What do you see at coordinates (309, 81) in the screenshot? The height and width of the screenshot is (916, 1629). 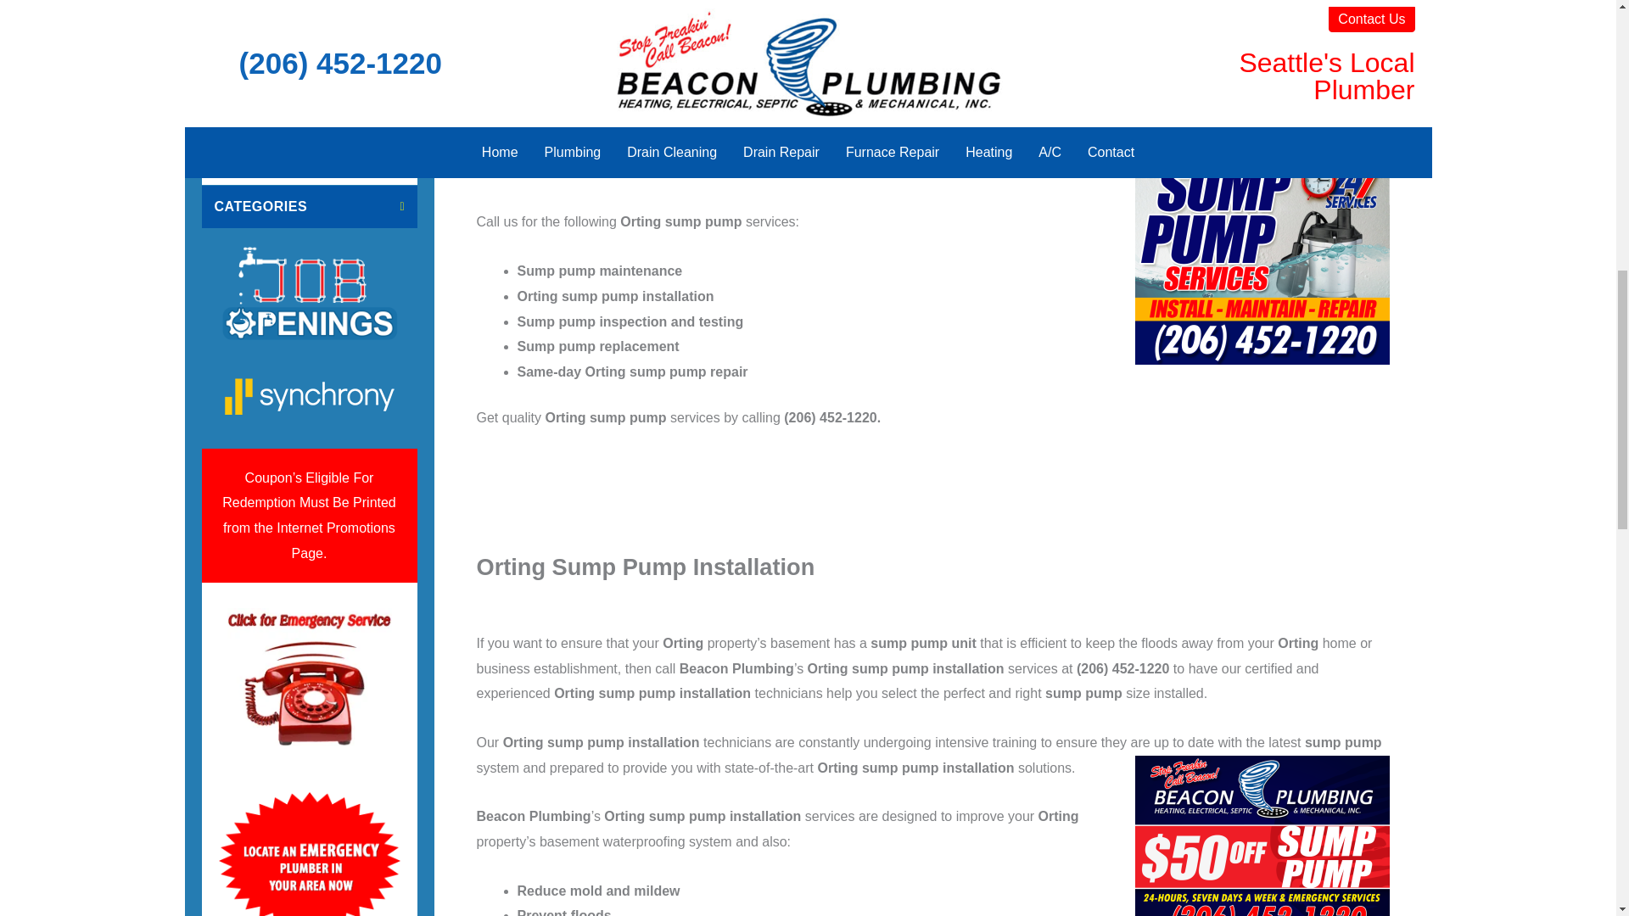 I see `Redmond Electrical Installation` at bounding box center [309, 81].